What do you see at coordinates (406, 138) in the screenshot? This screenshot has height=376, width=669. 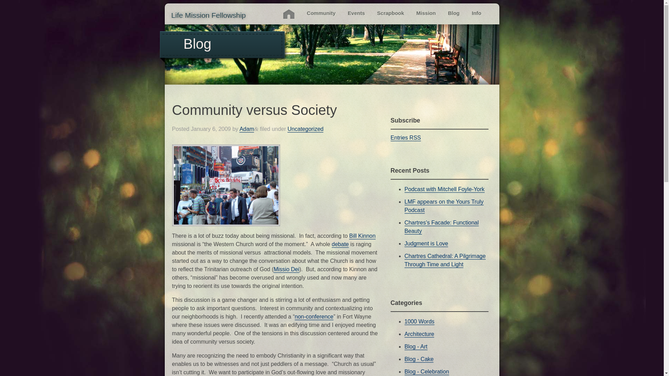 I see `Entries RSS` at bounding box center [406, 138].